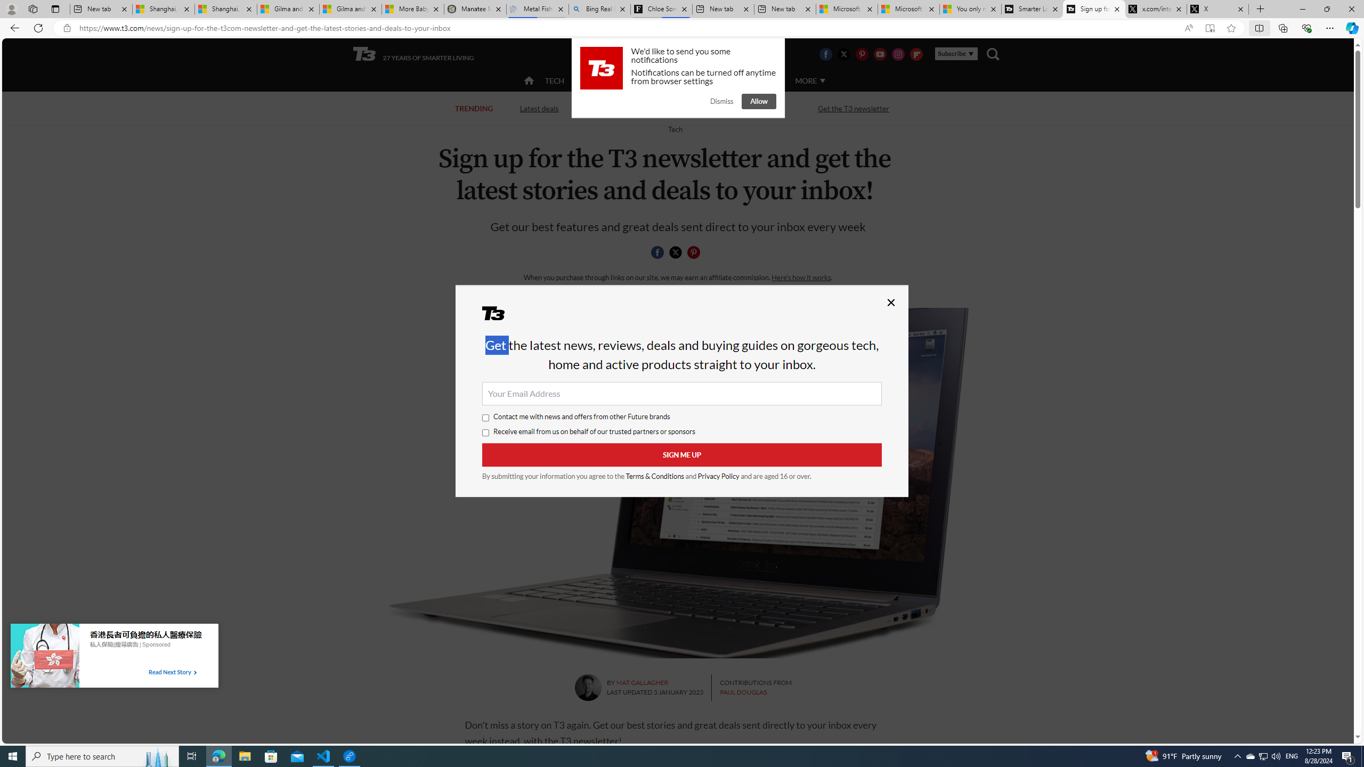 This screenshot has height=767, width=1364. I want to click on Visit us on Youtube, so click(880, 54).